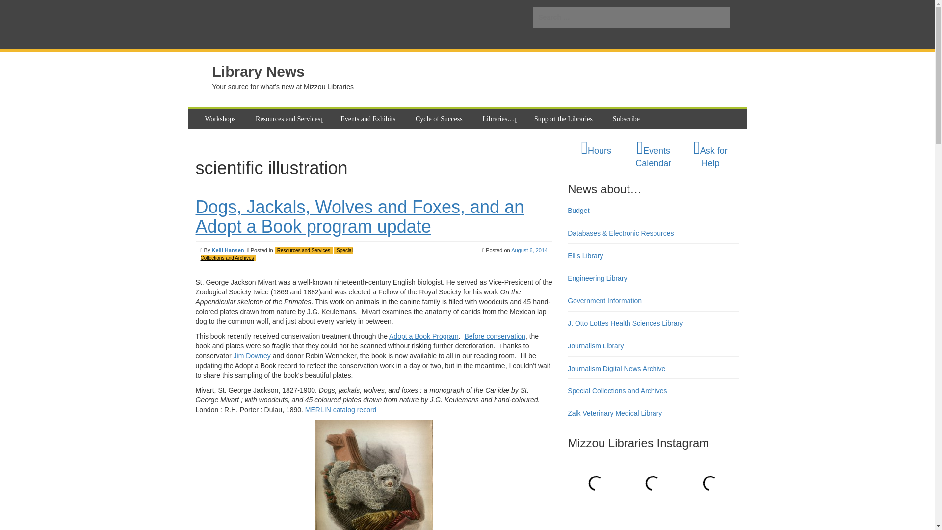  I want to click on Library News, so click(258, 71).